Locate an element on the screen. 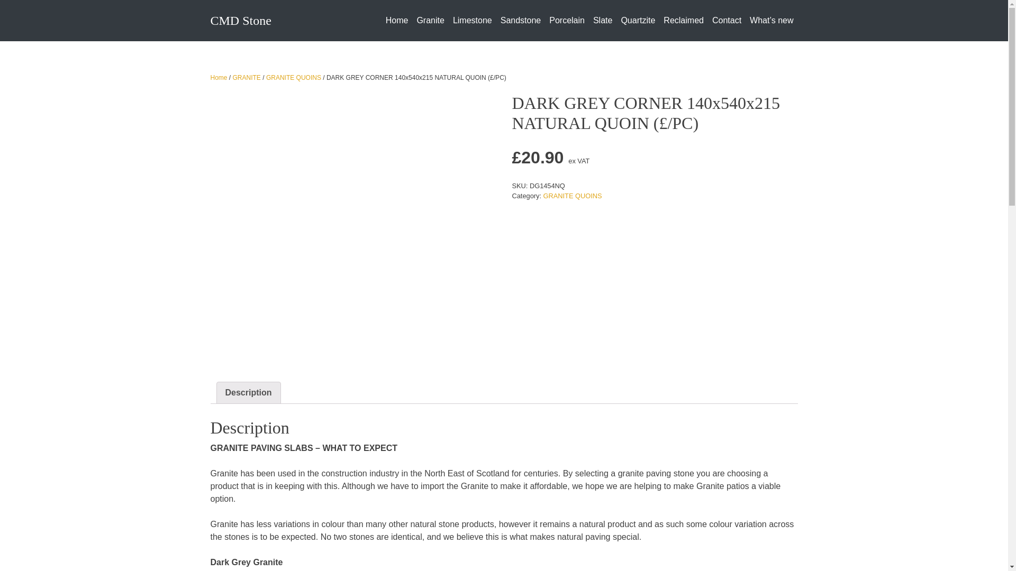  CMD Stone is located at coordinates (240, 20).